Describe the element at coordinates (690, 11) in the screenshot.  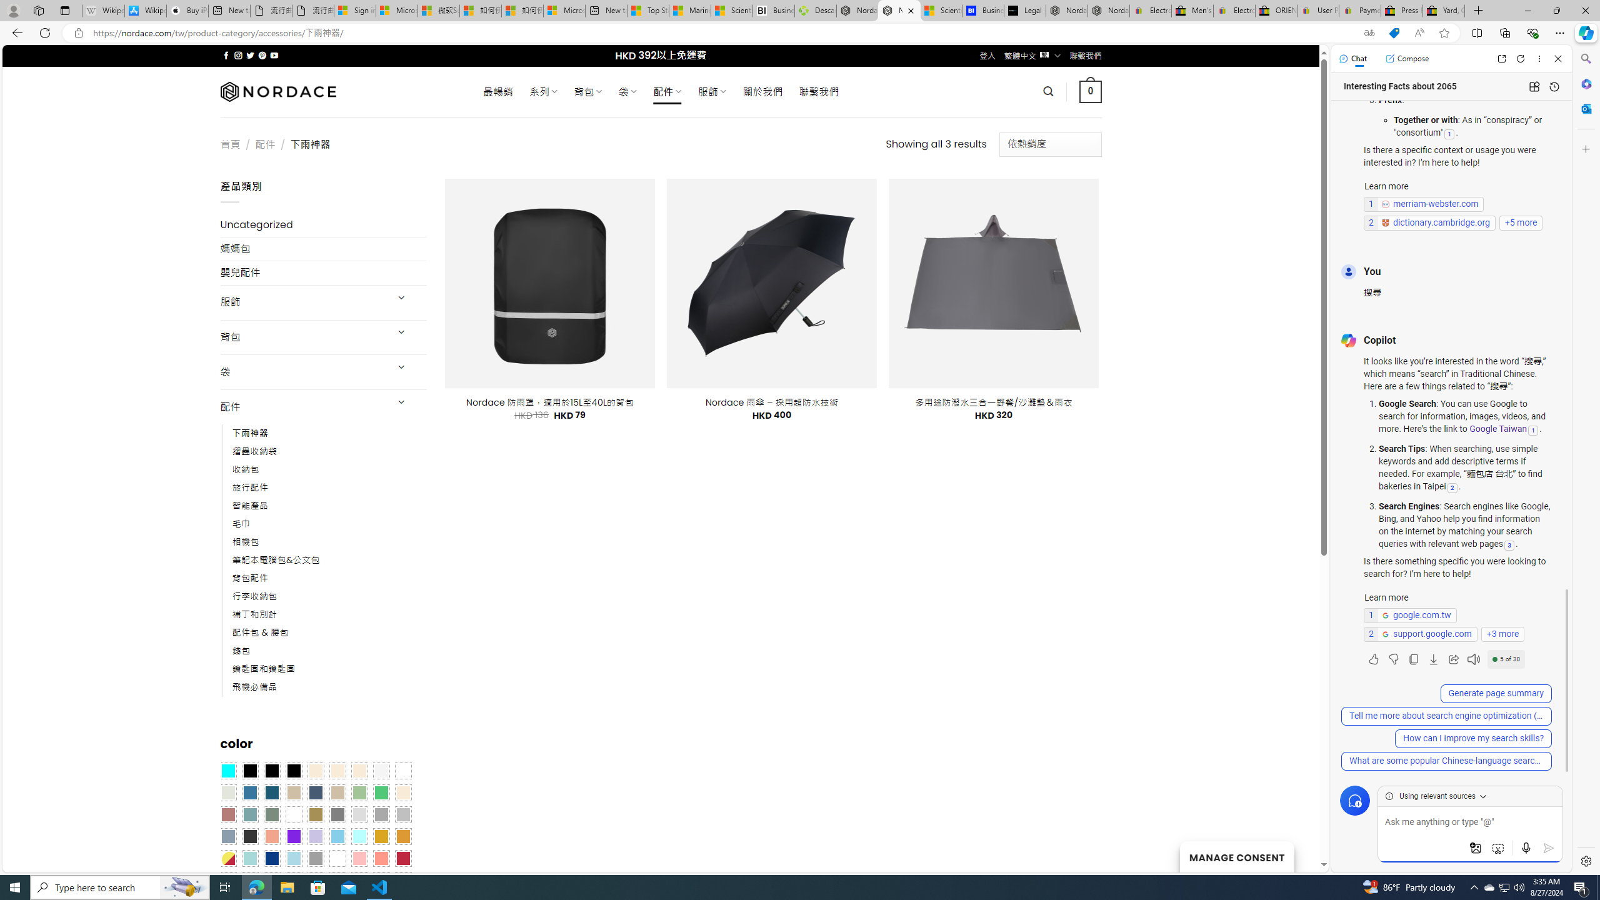
I see `Marine life - MSN` at that location.